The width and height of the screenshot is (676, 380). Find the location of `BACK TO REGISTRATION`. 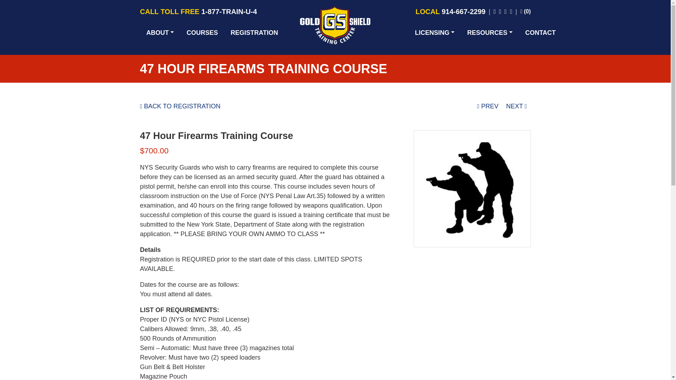

BACK TO REGISTRATION is located at coordinates (180, 106).